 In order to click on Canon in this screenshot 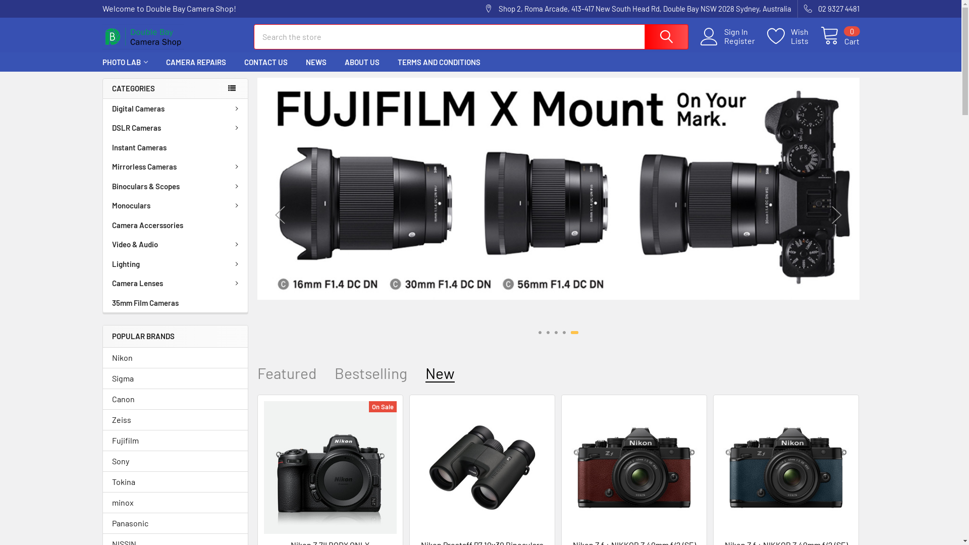, I will do `click(176, 399)`.